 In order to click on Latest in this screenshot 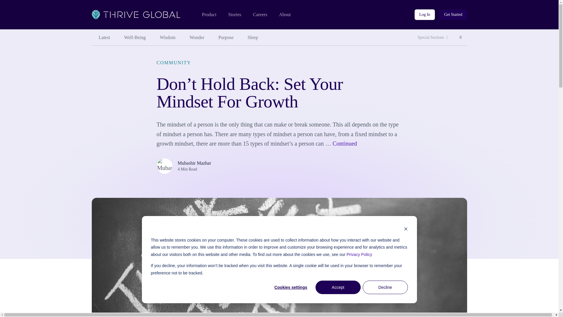, I will do `click(253, 38)`.